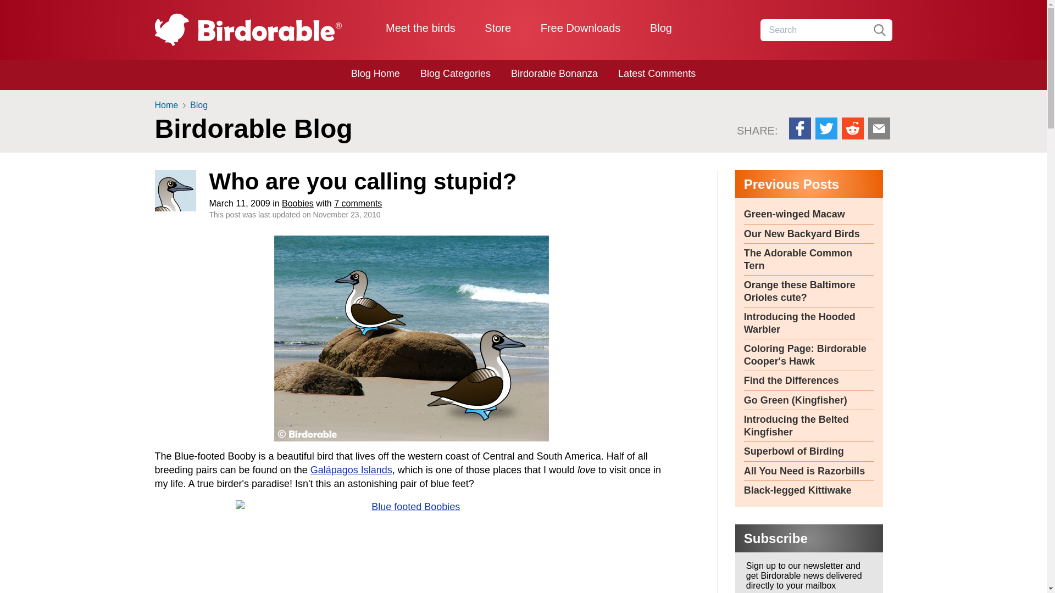 Image resolution: width=1055 pixels, height=593 pixels. What do you see at coordinates (375, 74) in the screenshot?
I see `Blog Home` at bounding box center [375, 74].